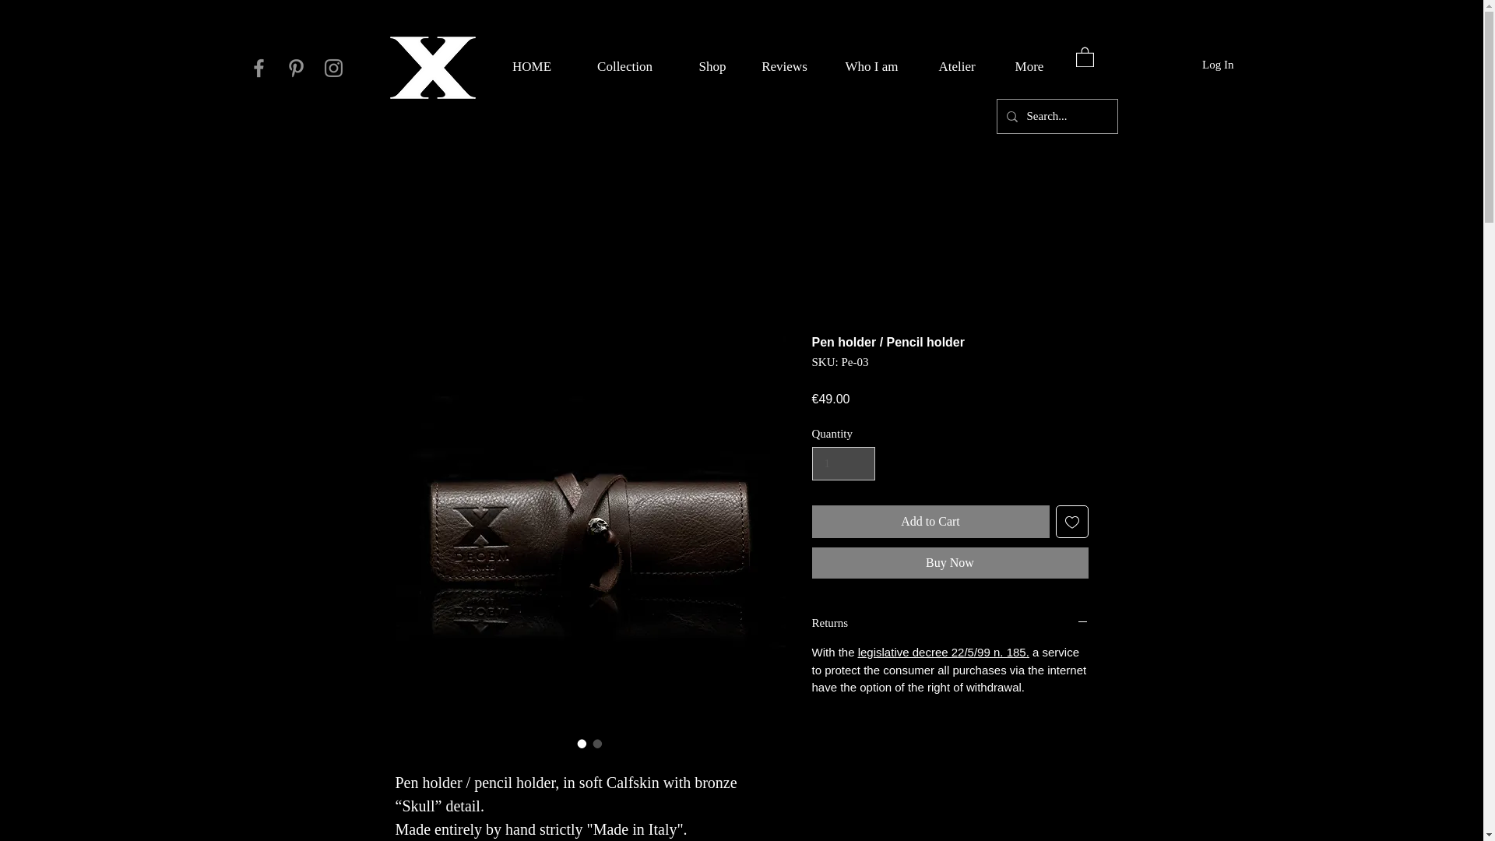 This screenshot has width=1495, height=841. Describe the element at coordinates (712, 65) in the screenshot. I see `Shop` at that location.